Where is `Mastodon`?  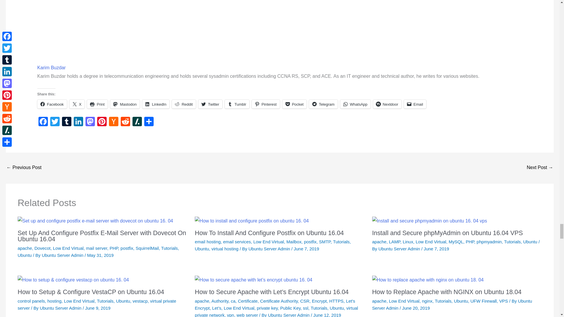
Mastodon is located at coordinates (125, 104).